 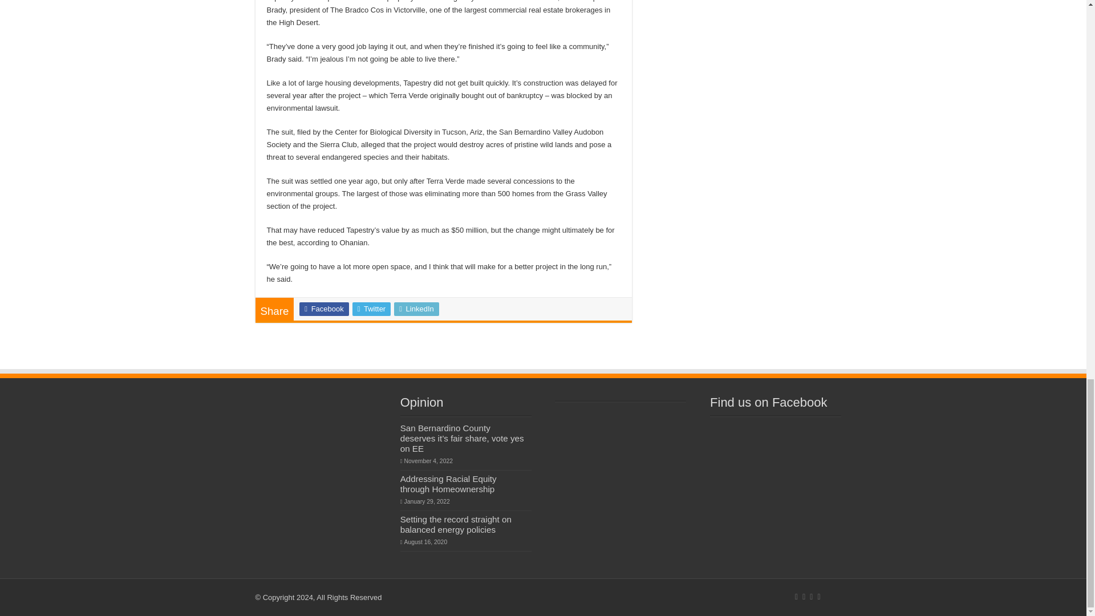 What do you see at coordinates (323, 309) in the screenshot?
I see `Facebook` at bounding box center [323, 309].